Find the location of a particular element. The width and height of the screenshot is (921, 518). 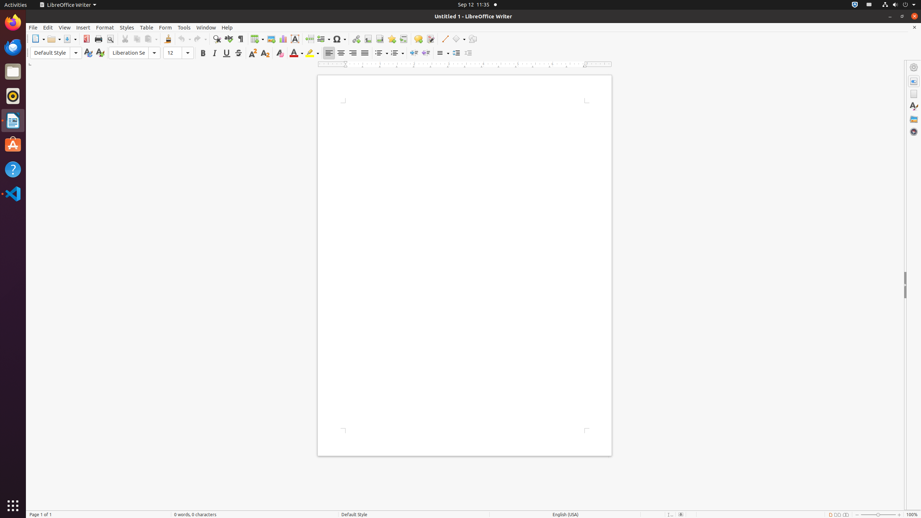

Help is located at coordinates (13, 169).